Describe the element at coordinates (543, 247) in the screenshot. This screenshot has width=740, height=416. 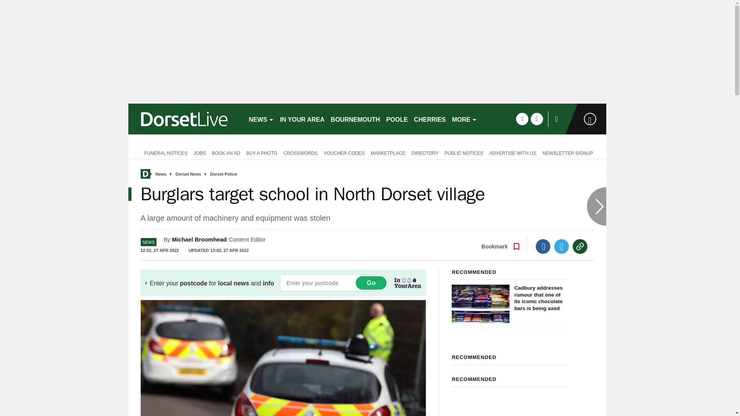
I see `Facebook` at that location.